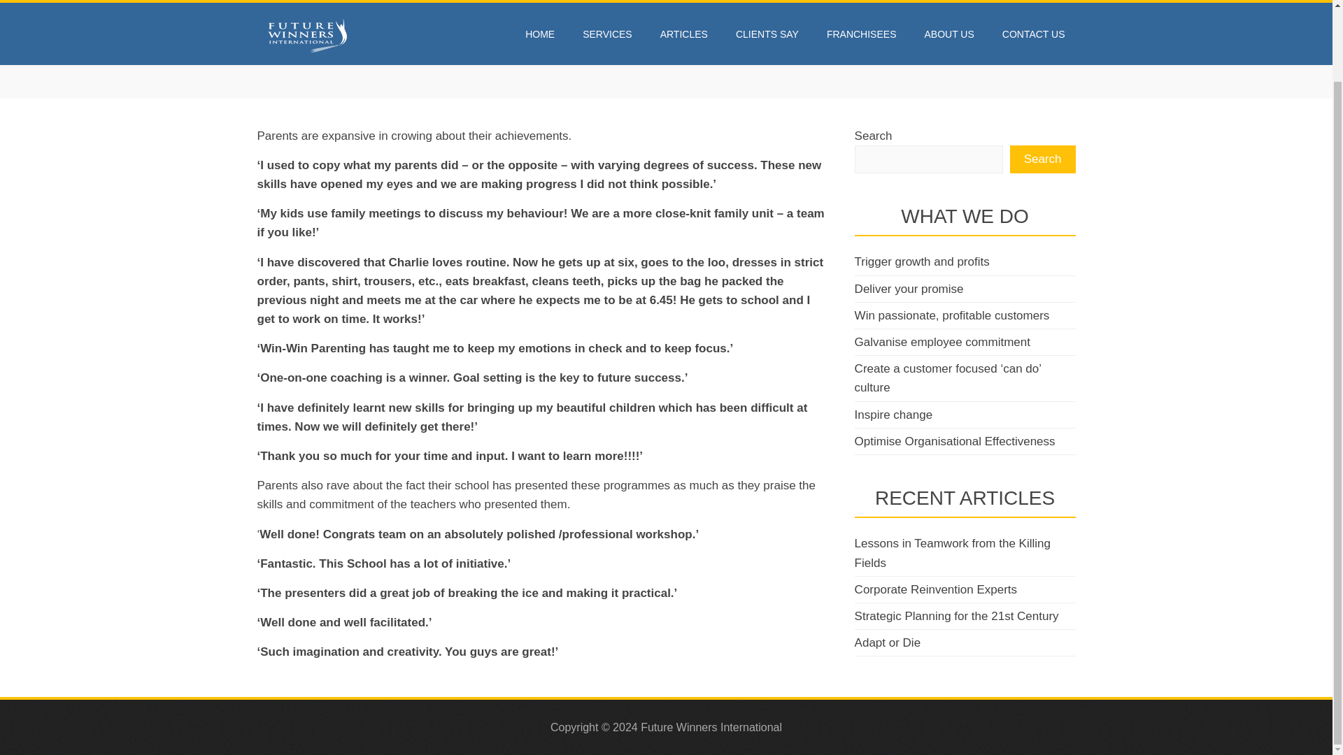 This screenshot has width=1343, height=755. What do you see at coordinates (955, 442) in the screenshot?
I see `Optimise Organisational Effectiveness` at bounding box center [955, 442].